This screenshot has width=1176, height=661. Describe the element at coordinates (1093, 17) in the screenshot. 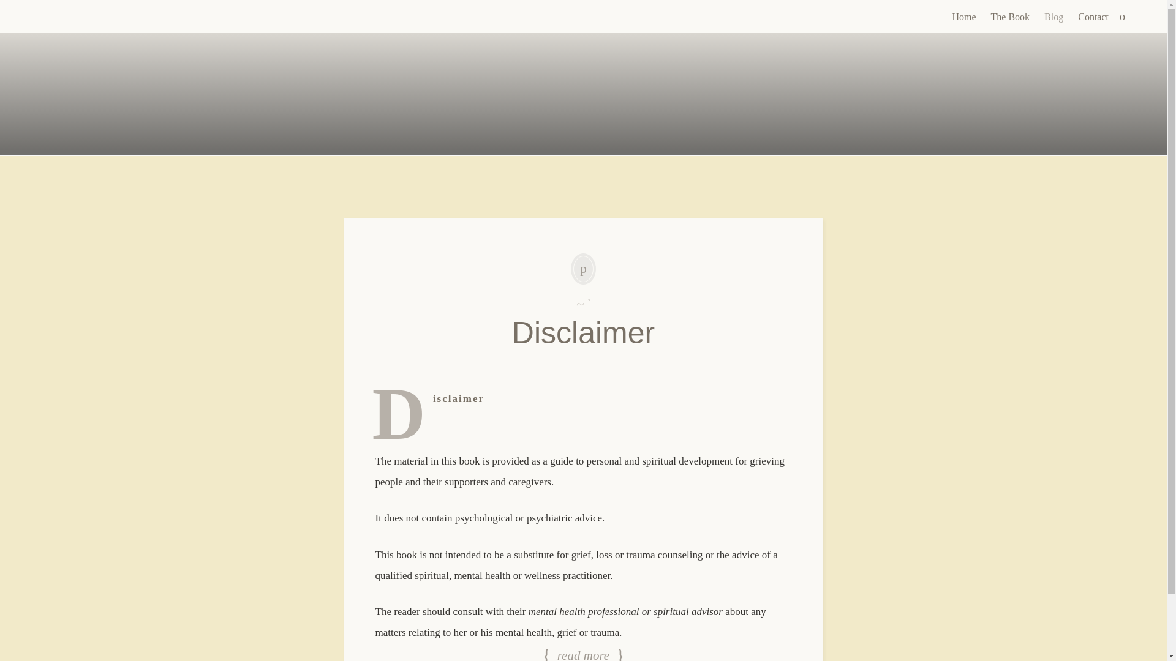

I see `Contact` at that location.